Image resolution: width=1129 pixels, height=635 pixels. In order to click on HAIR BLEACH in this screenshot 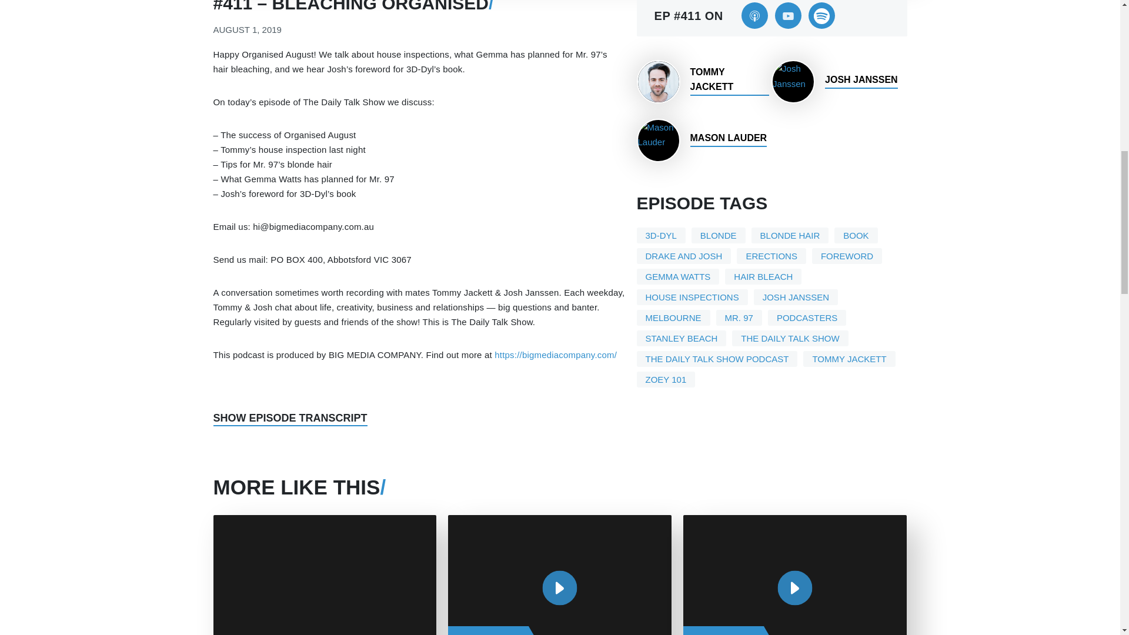, I will do `click(763, 276)`.